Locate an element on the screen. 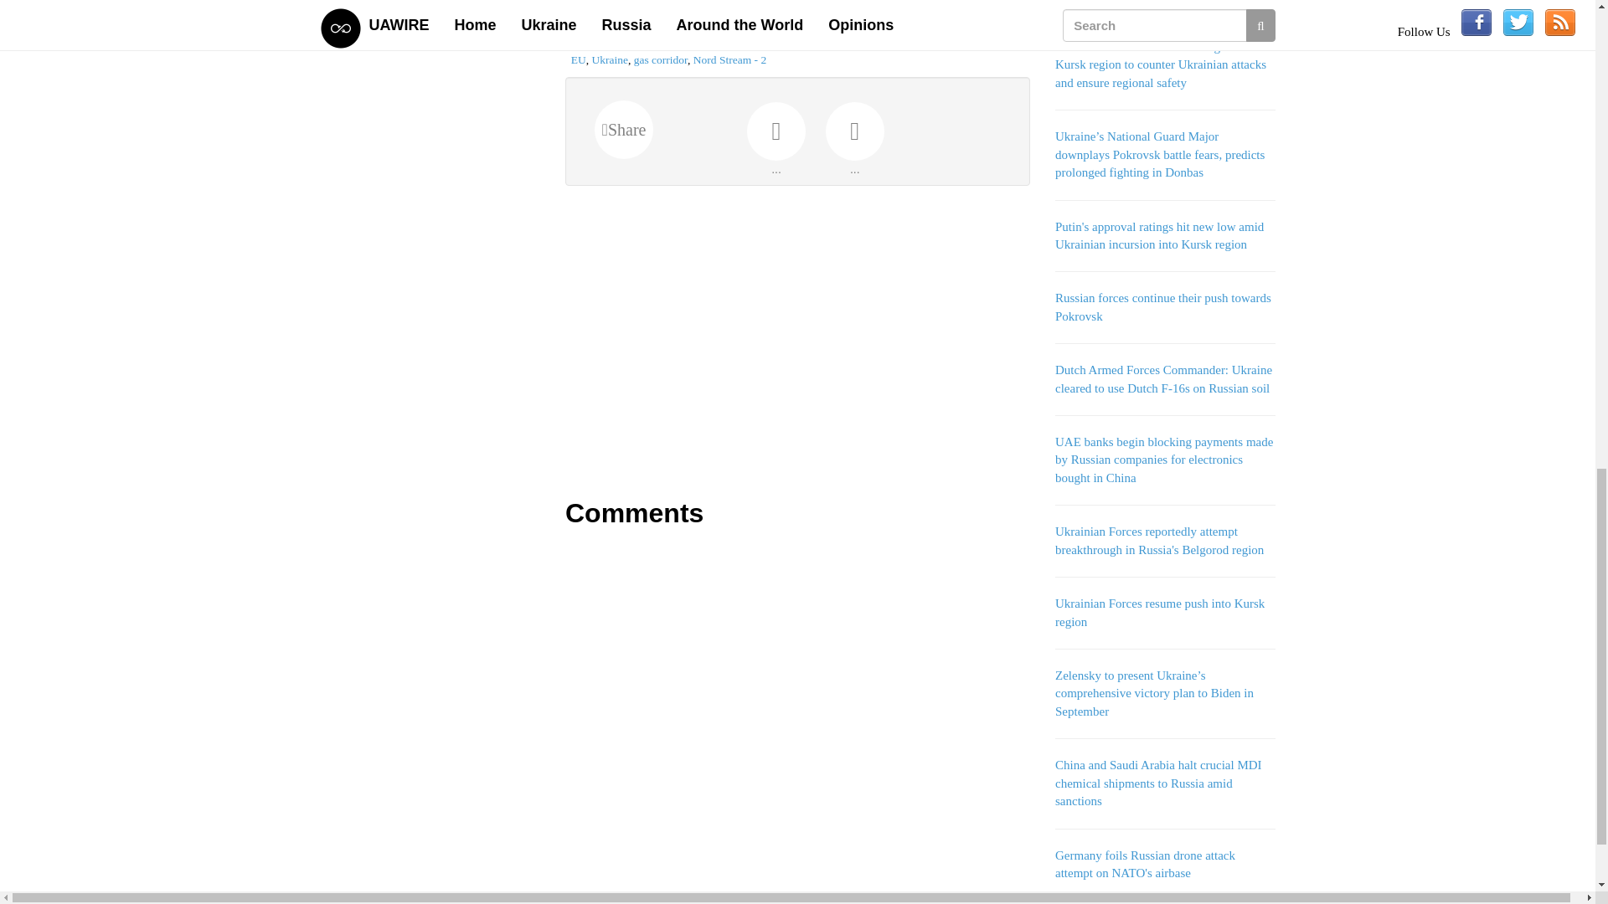  EU is located at coordinates (578, 59).